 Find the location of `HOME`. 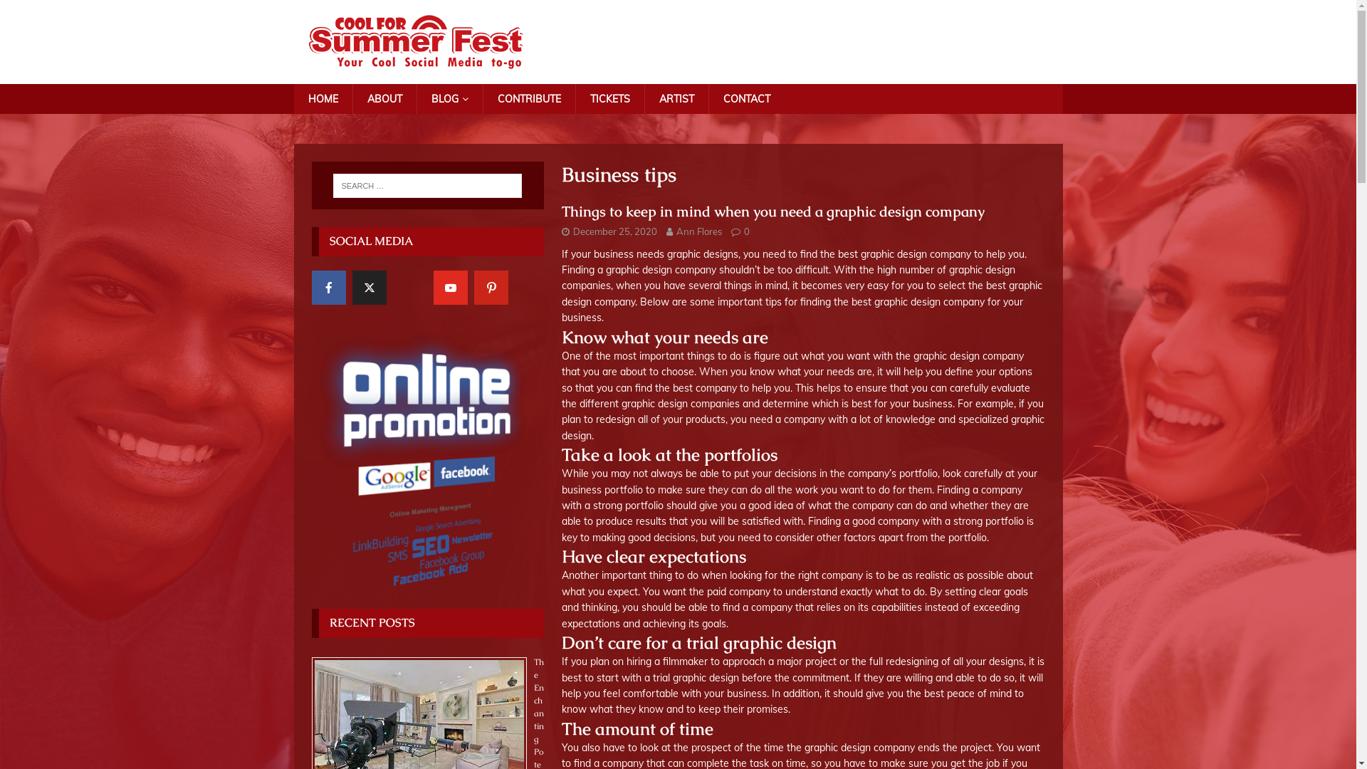

HOME is located at coordinates (322, 99).